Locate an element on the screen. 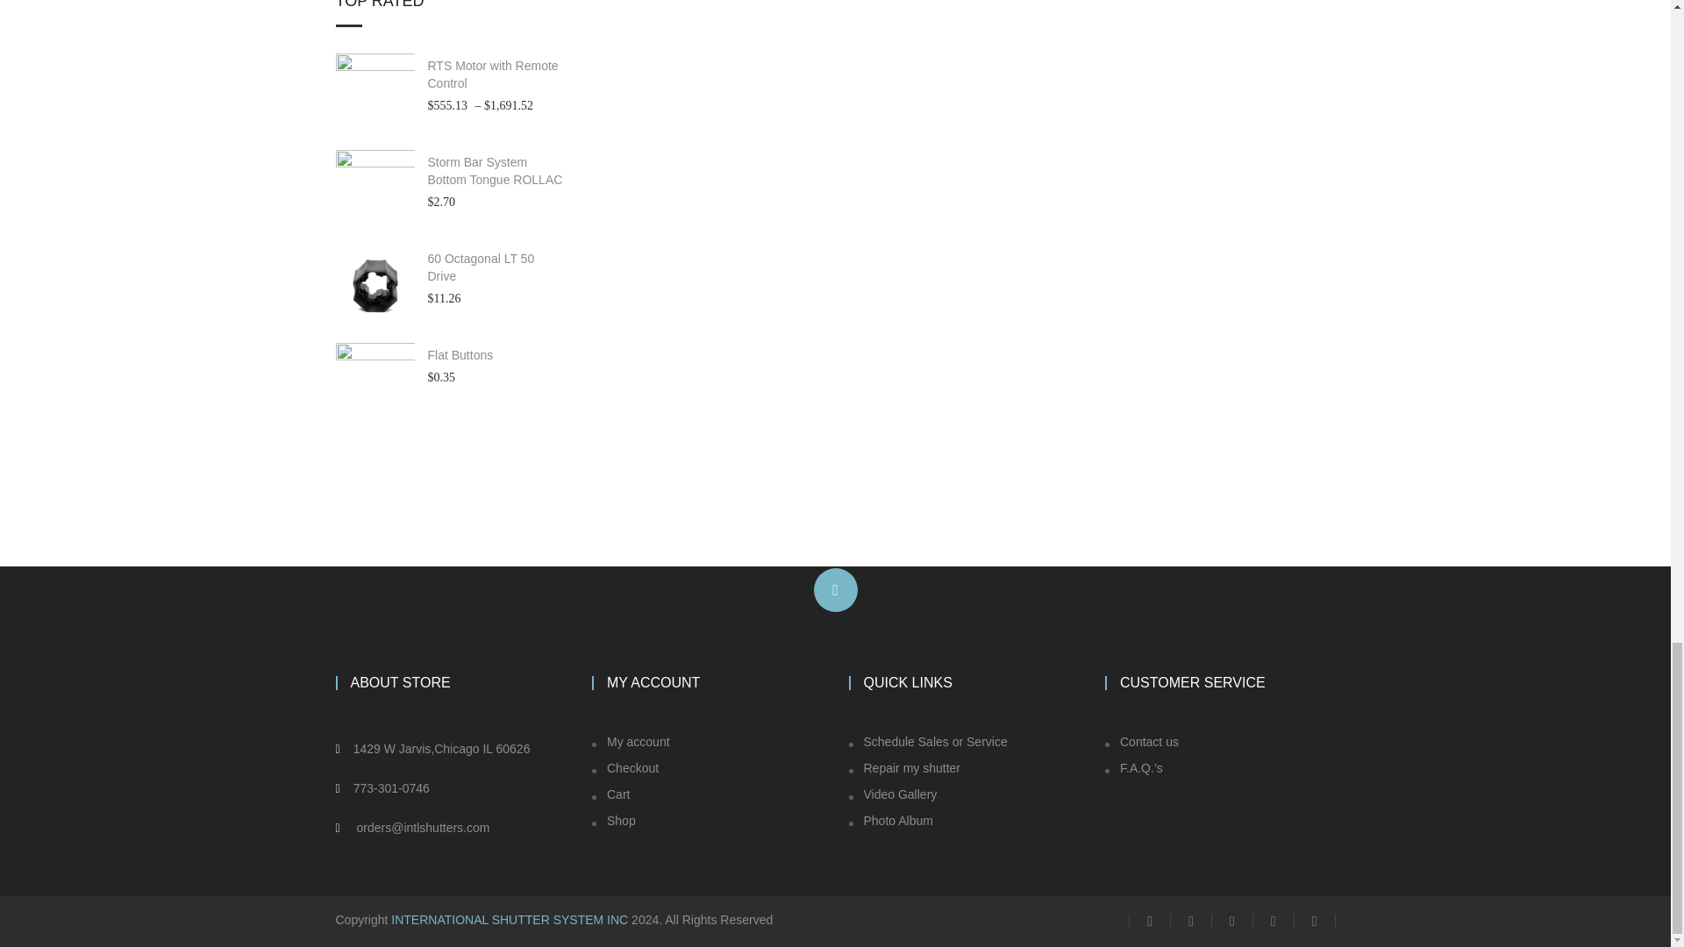  Storm Bar System Bottom Tongue ROLLAC is located at coordinates (496, 172).